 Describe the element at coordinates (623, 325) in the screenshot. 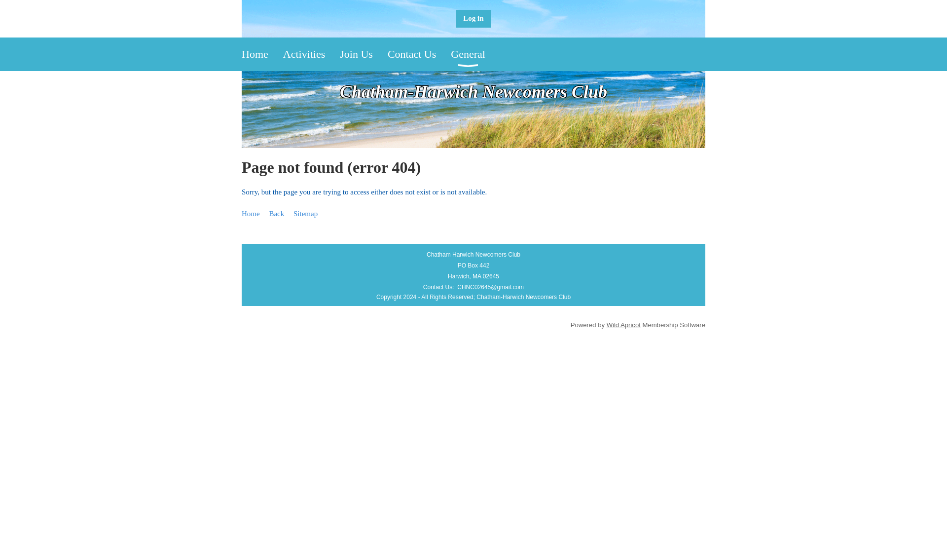

I see `Wild Apricot` at that location.